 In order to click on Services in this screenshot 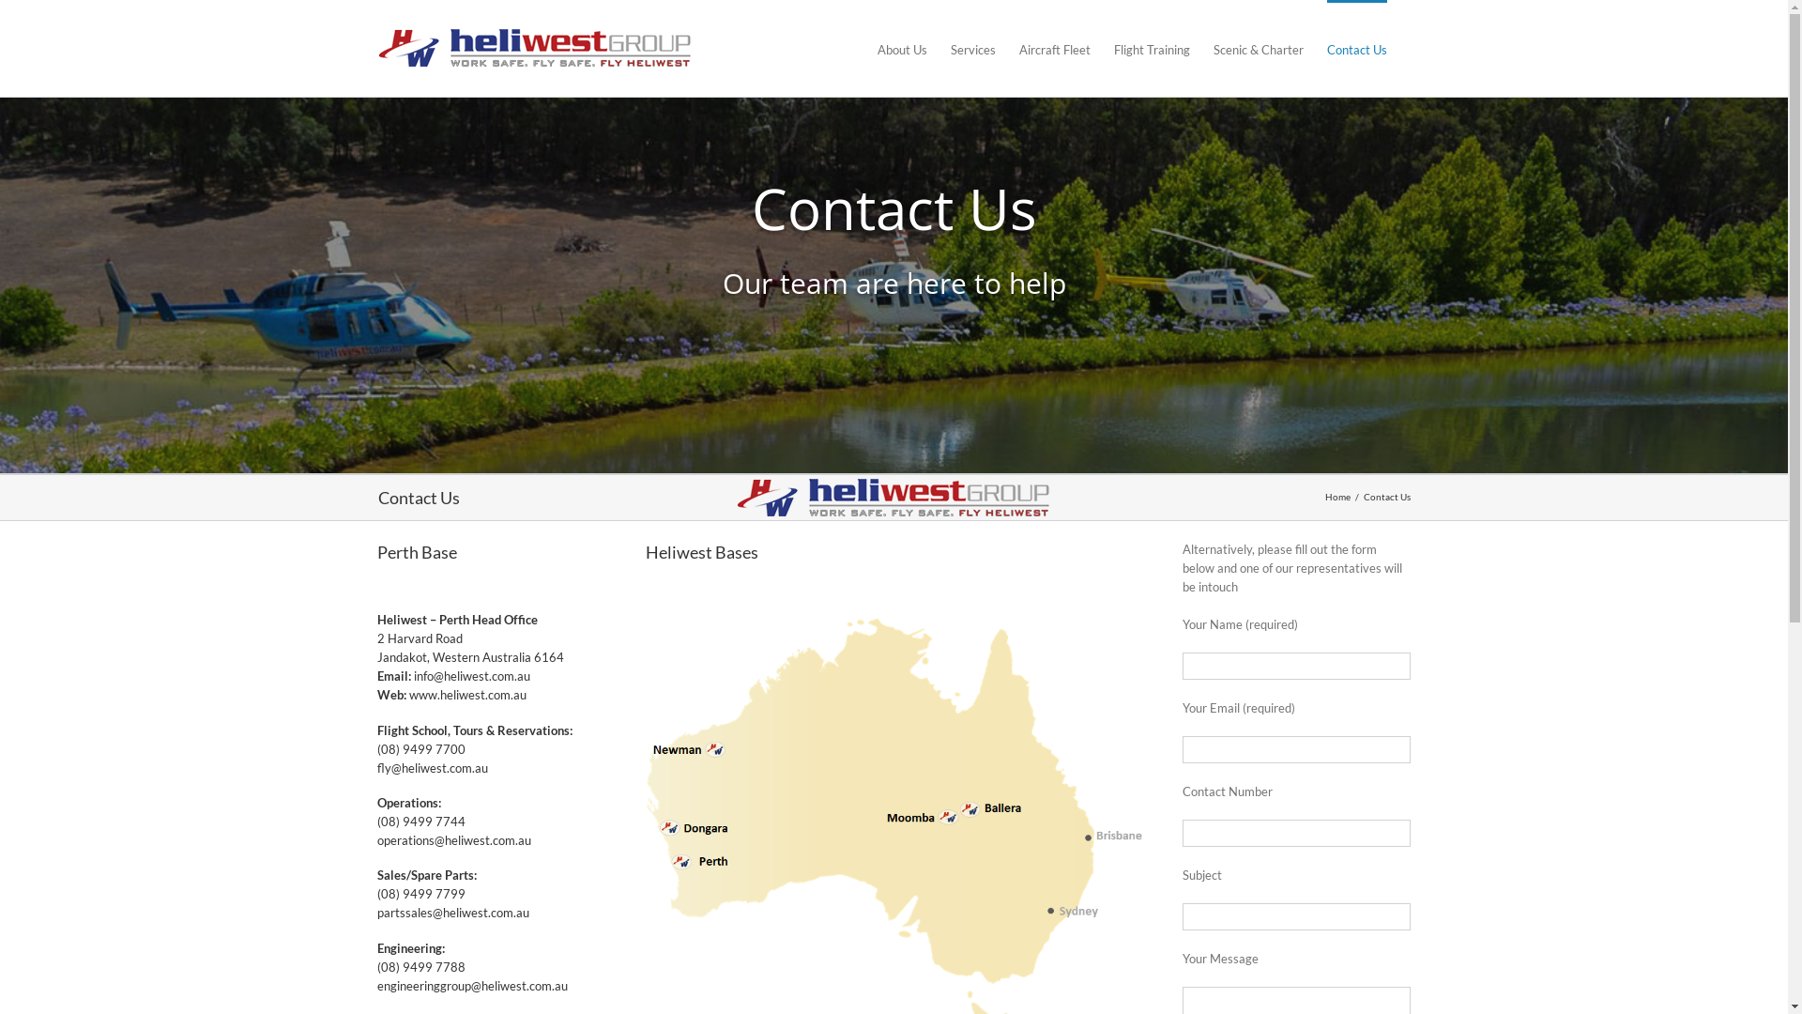, I will do `click(972, 49)`.